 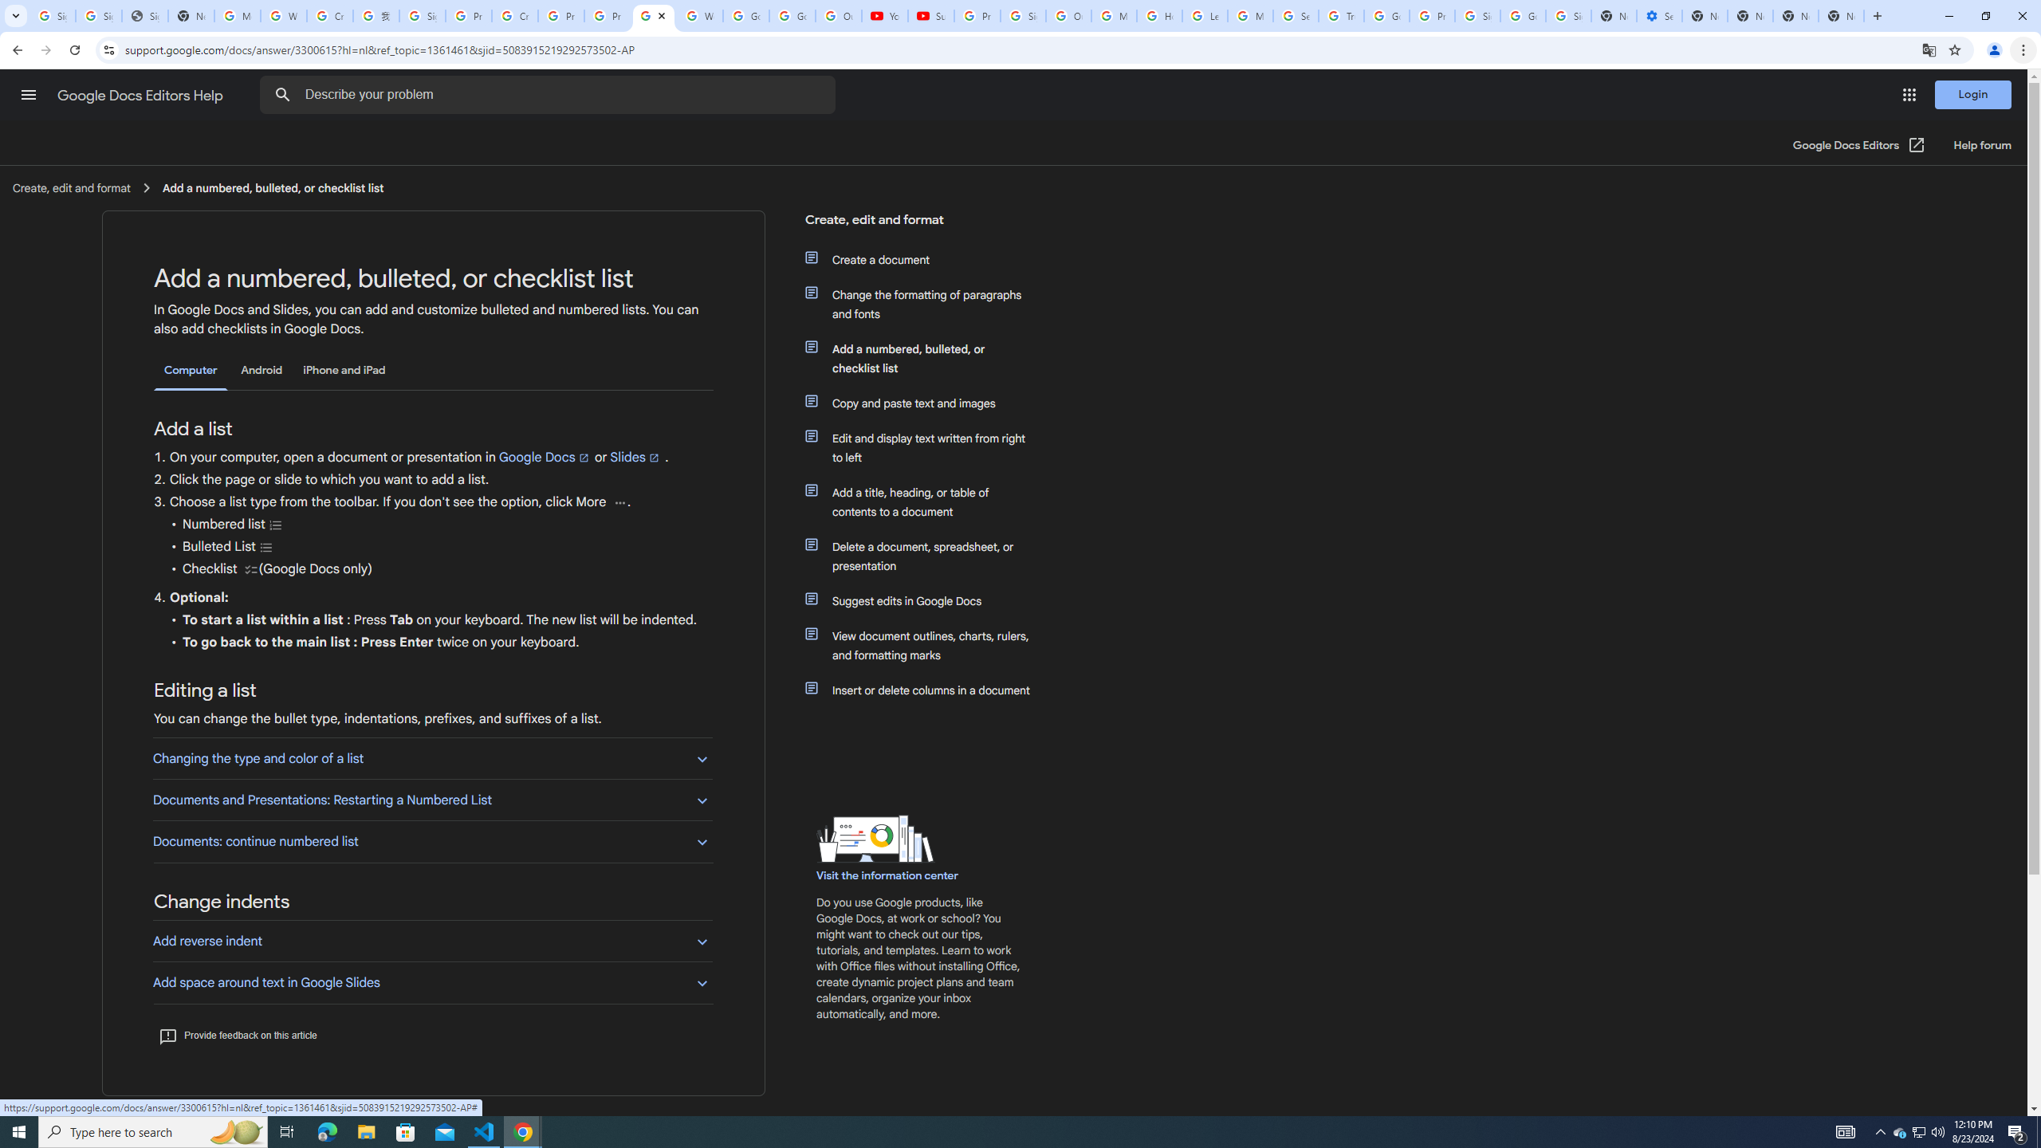 I want to click on Sign in - Google Accounts, so click(x=423, y=16).